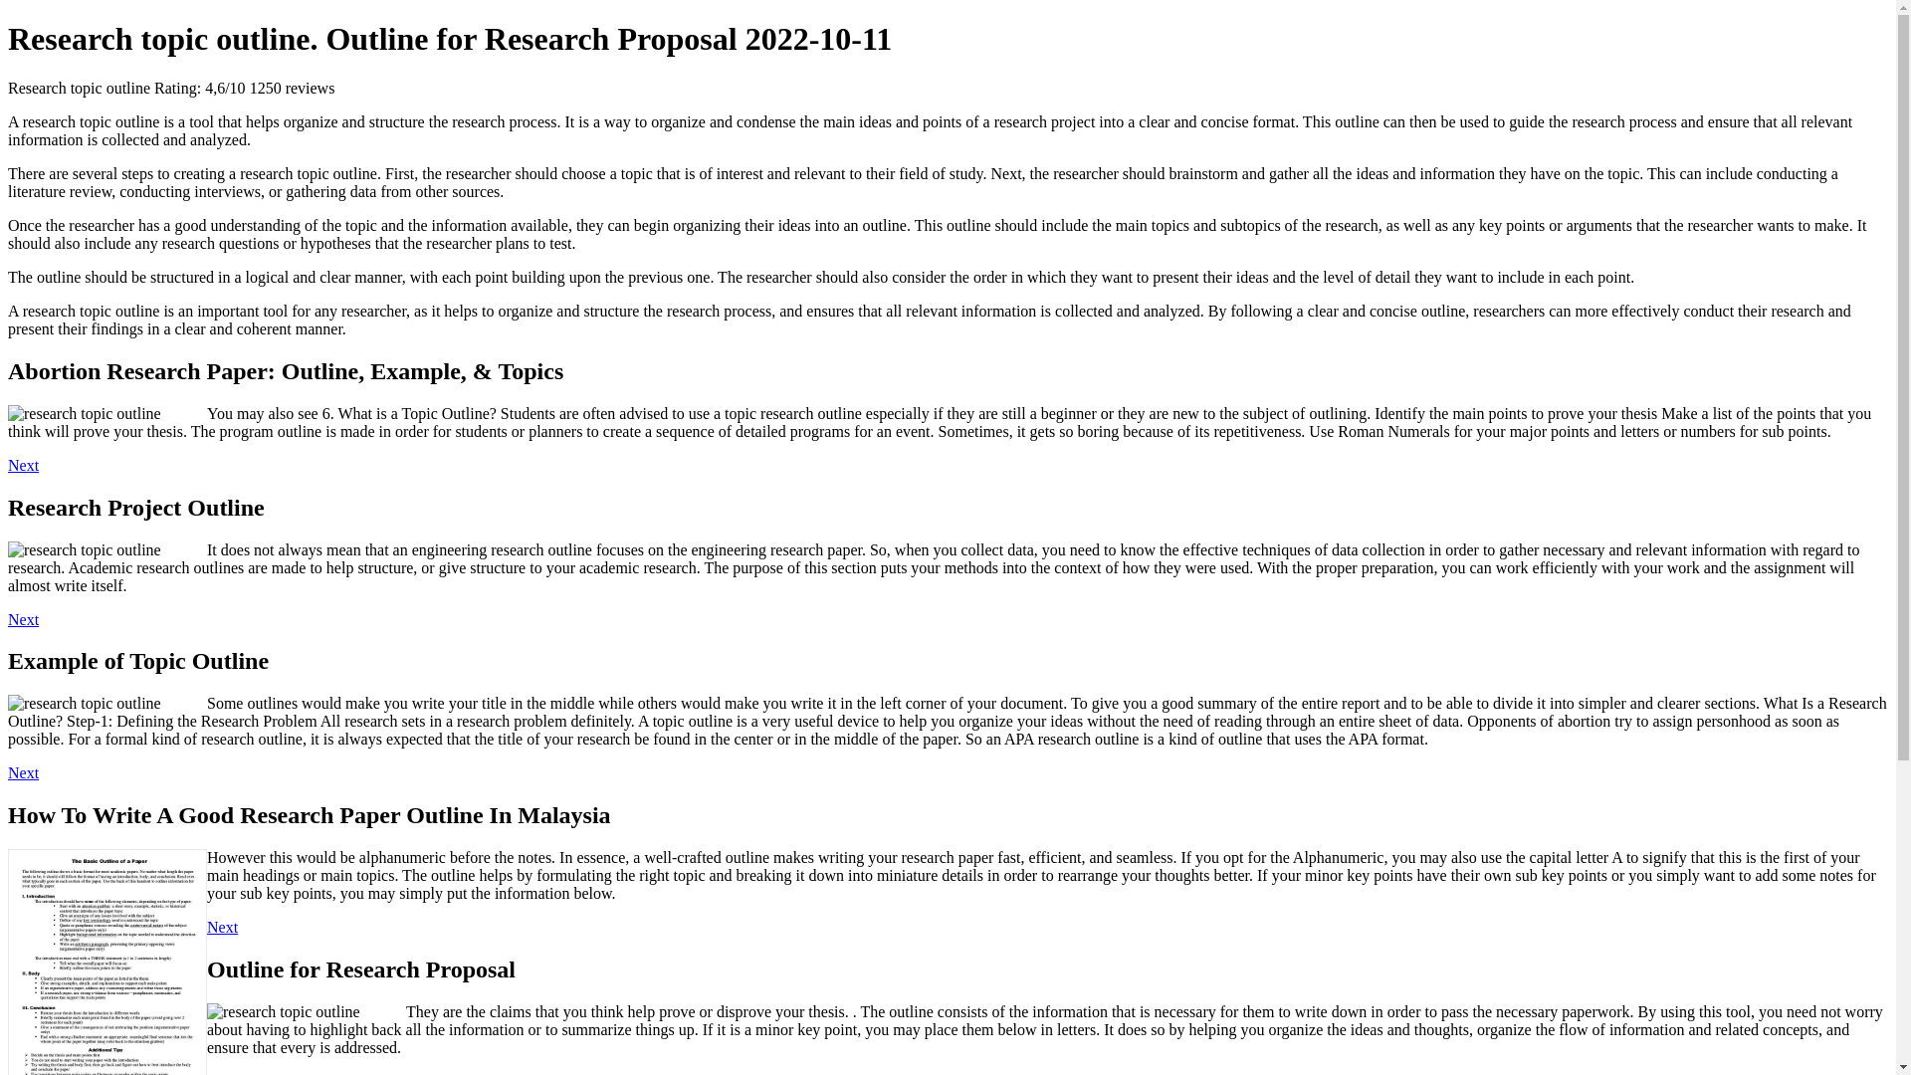  What do you see at coordinates (221, 927) in the screenshot?
I see `Next` at bounding box center [221, 927].